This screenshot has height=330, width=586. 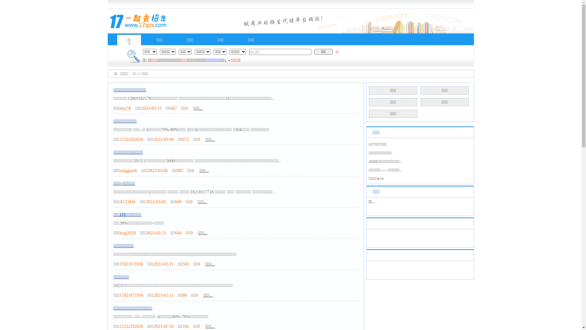 I want to click on 0, so click(x=199, y=326).